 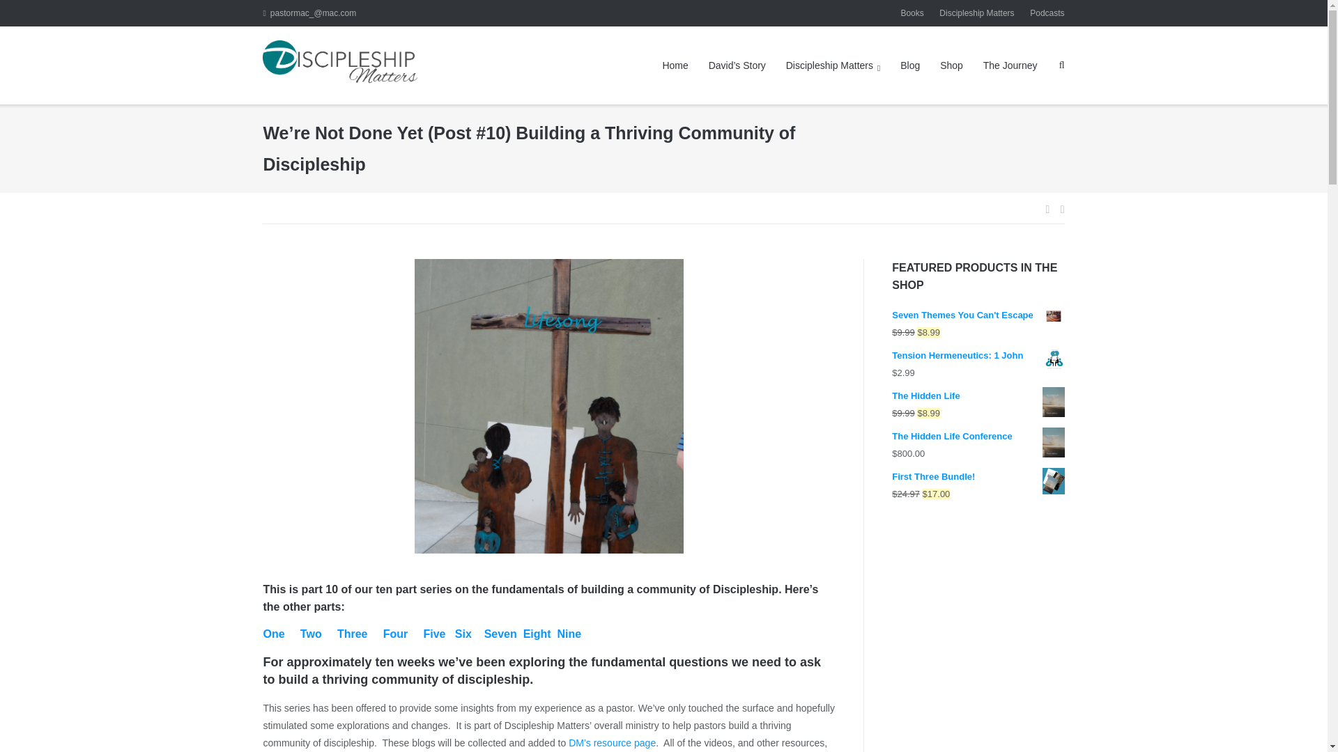 I want to click on Discipleship Matters, so click(x=976, y=13).